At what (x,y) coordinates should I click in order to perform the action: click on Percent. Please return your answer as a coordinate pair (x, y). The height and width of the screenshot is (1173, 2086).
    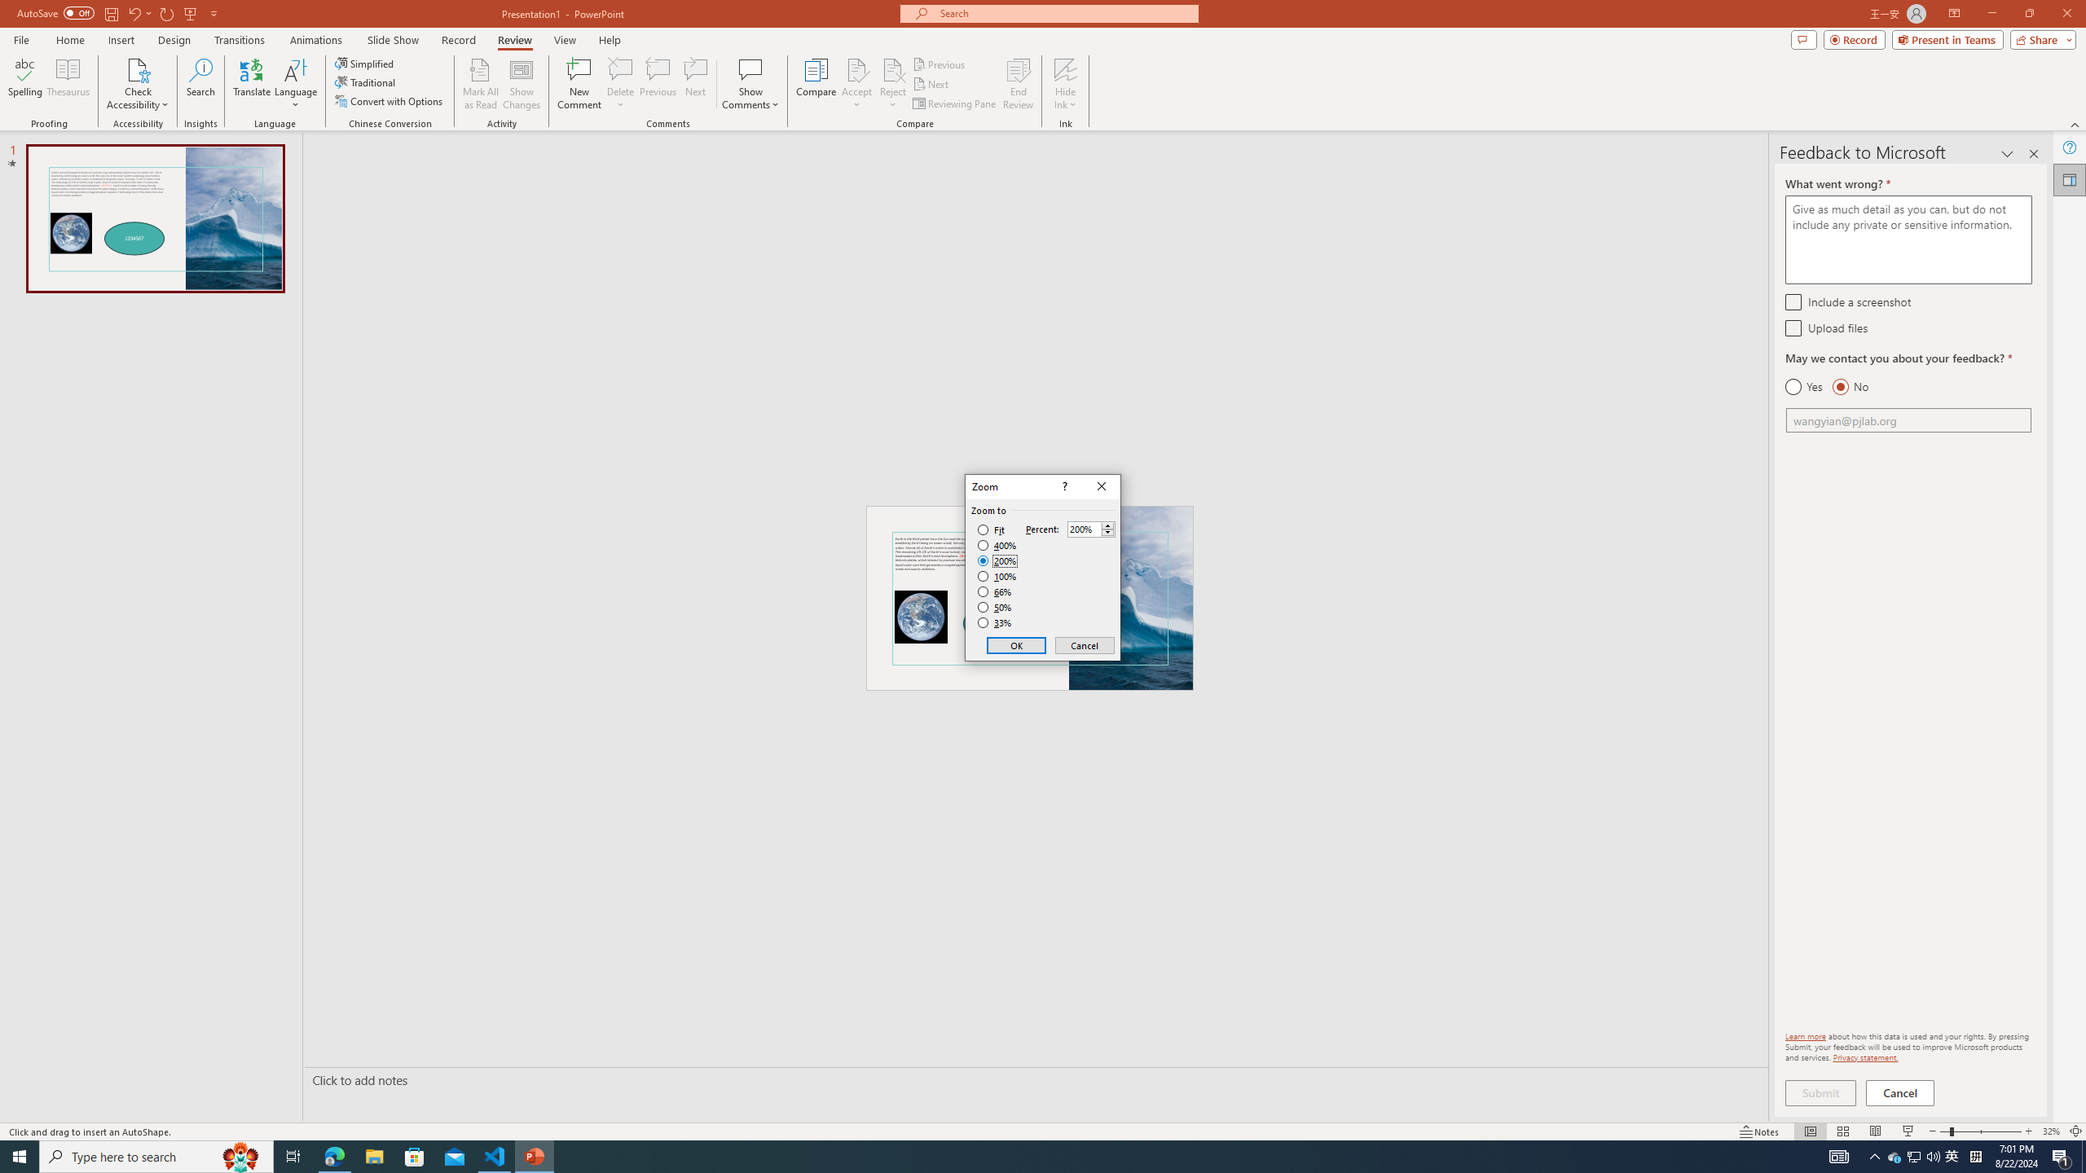
    Looking at the image, I should click on (1092, 529).